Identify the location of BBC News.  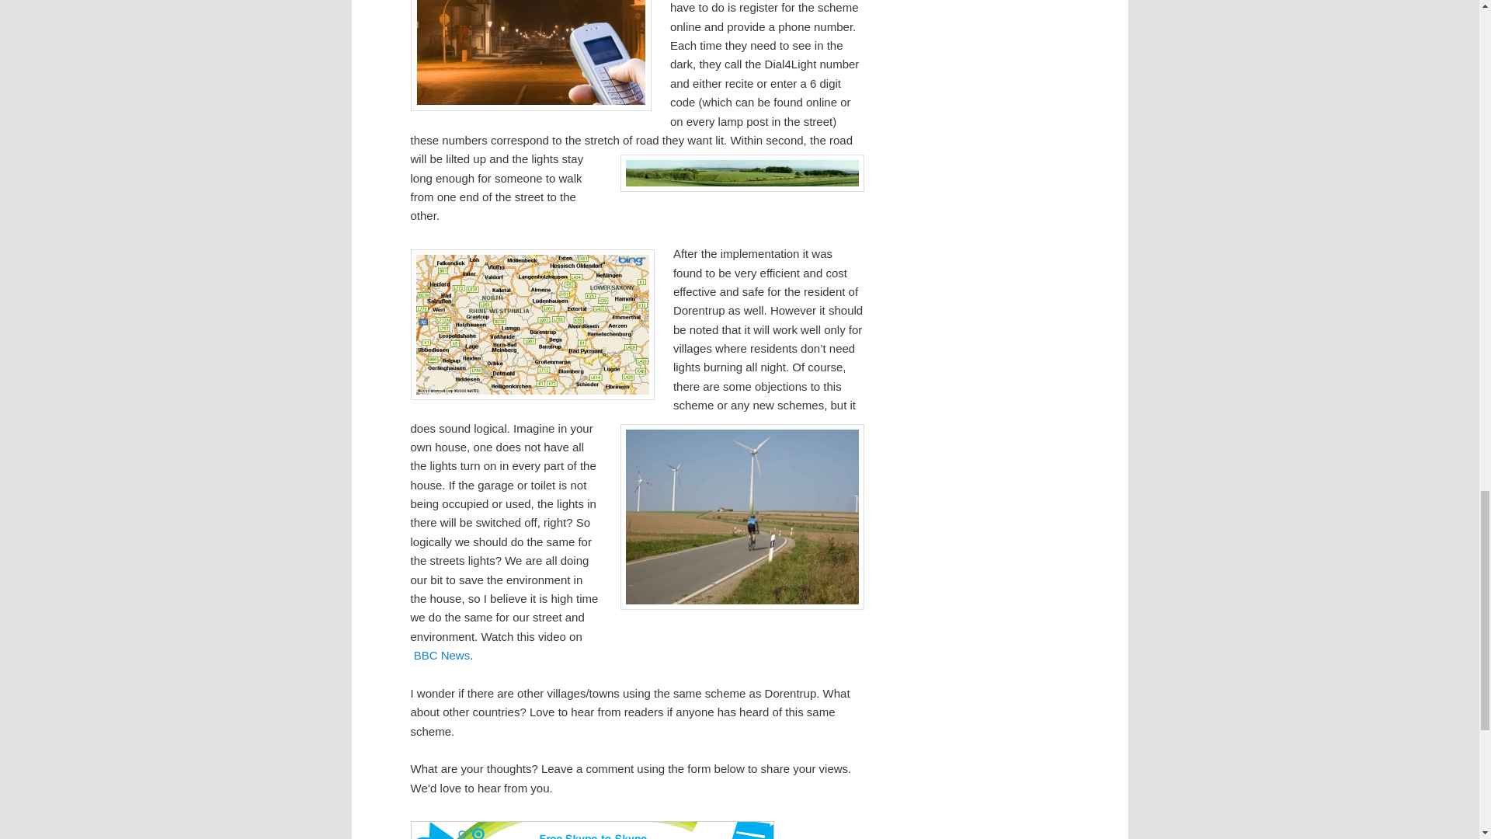
(443, 655).